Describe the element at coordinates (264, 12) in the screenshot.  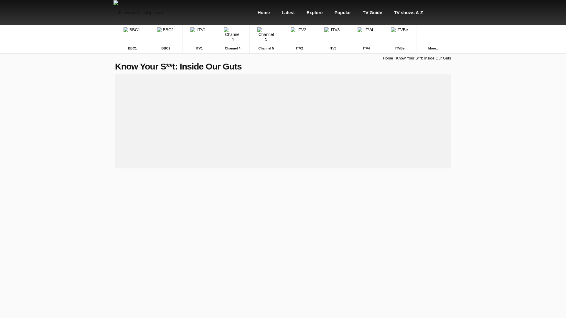
I see `Home` at that location.